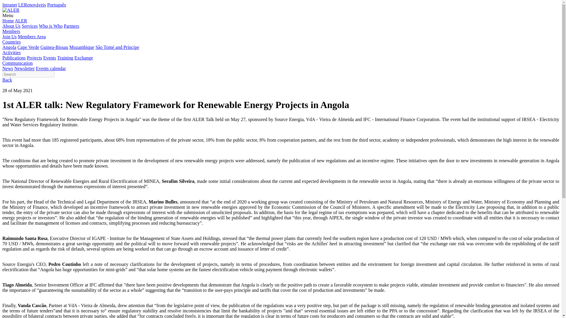  Describe the element at coordinates (9, 5) in the screenshot. I see `Intranet` at that location.